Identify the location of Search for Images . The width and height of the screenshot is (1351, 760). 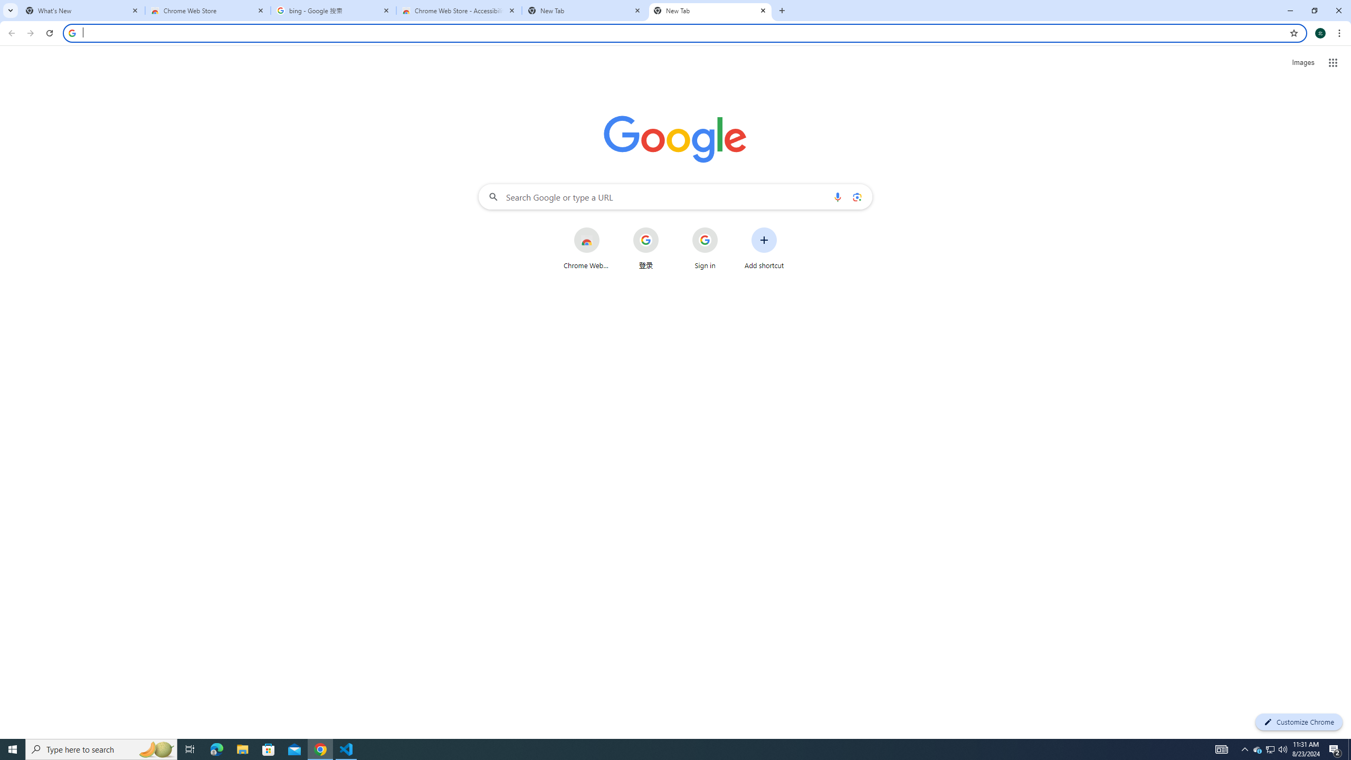
(1302, 62).